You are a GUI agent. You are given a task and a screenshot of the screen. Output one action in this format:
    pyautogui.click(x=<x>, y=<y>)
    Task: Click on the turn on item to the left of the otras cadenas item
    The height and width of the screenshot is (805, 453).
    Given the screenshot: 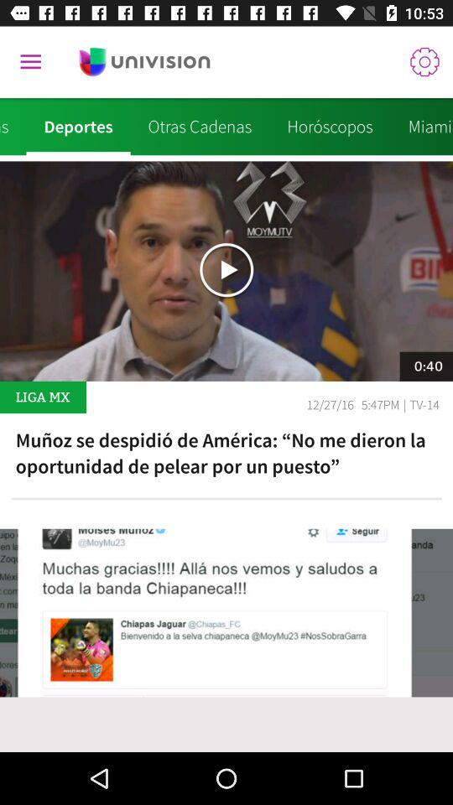 What is the action you would take?
    pyautogui.click(x=78, y=127)
    